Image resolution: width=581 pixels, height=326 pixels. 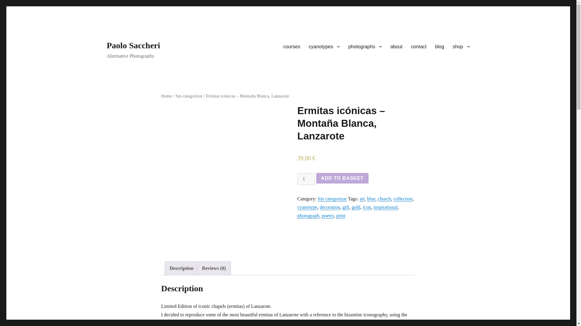 I want to click on shop, so click(x=461, y=46).